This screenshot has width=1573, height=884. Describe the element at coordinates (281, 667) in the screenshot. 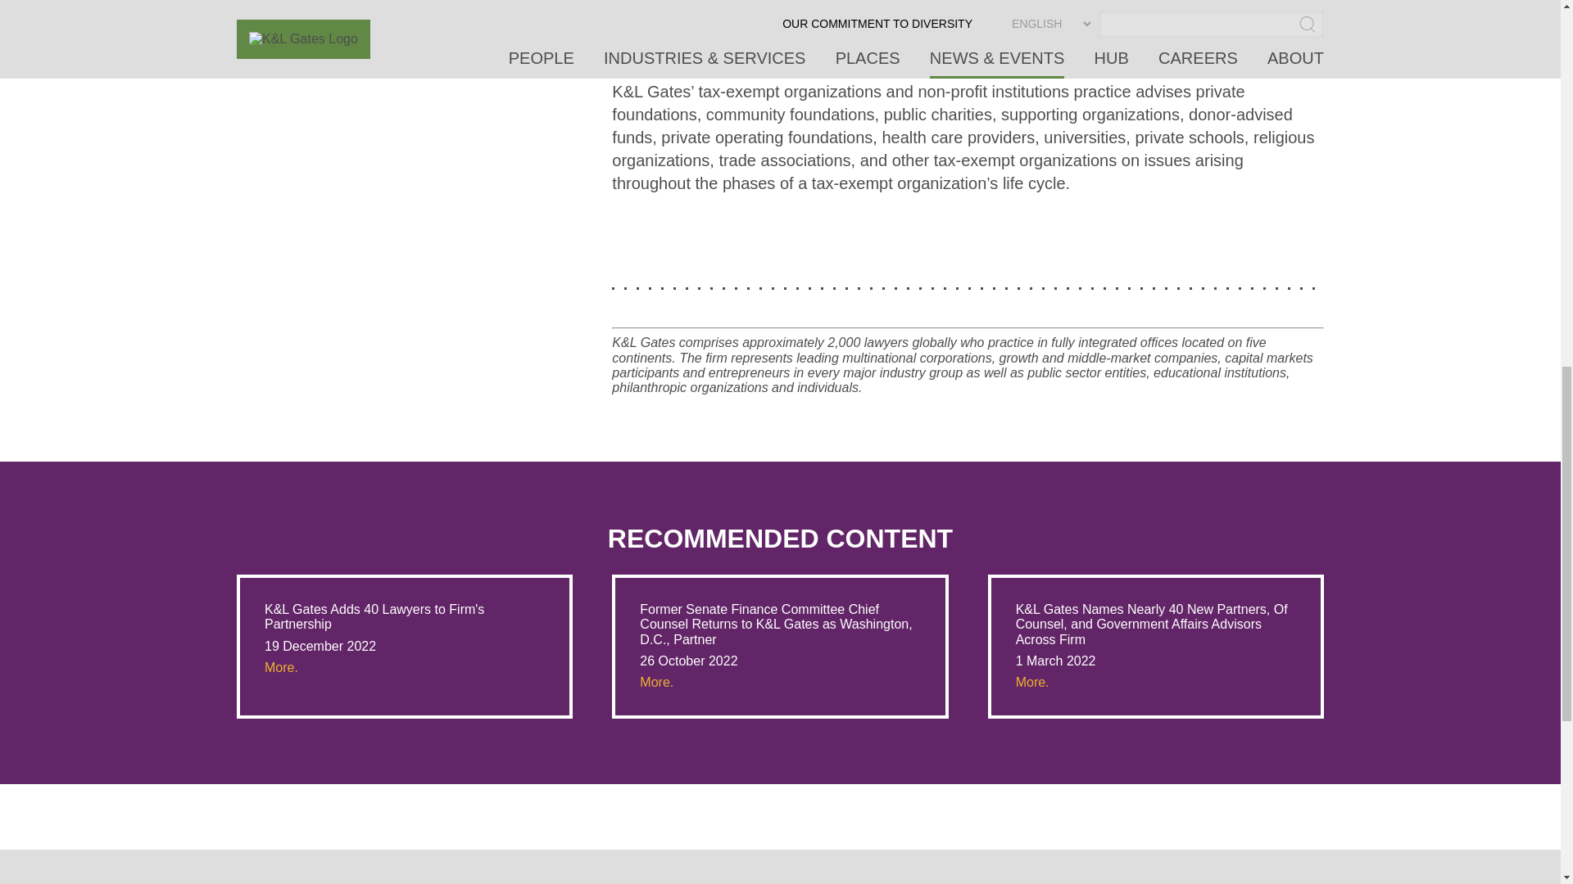

I see `More.` at that location.